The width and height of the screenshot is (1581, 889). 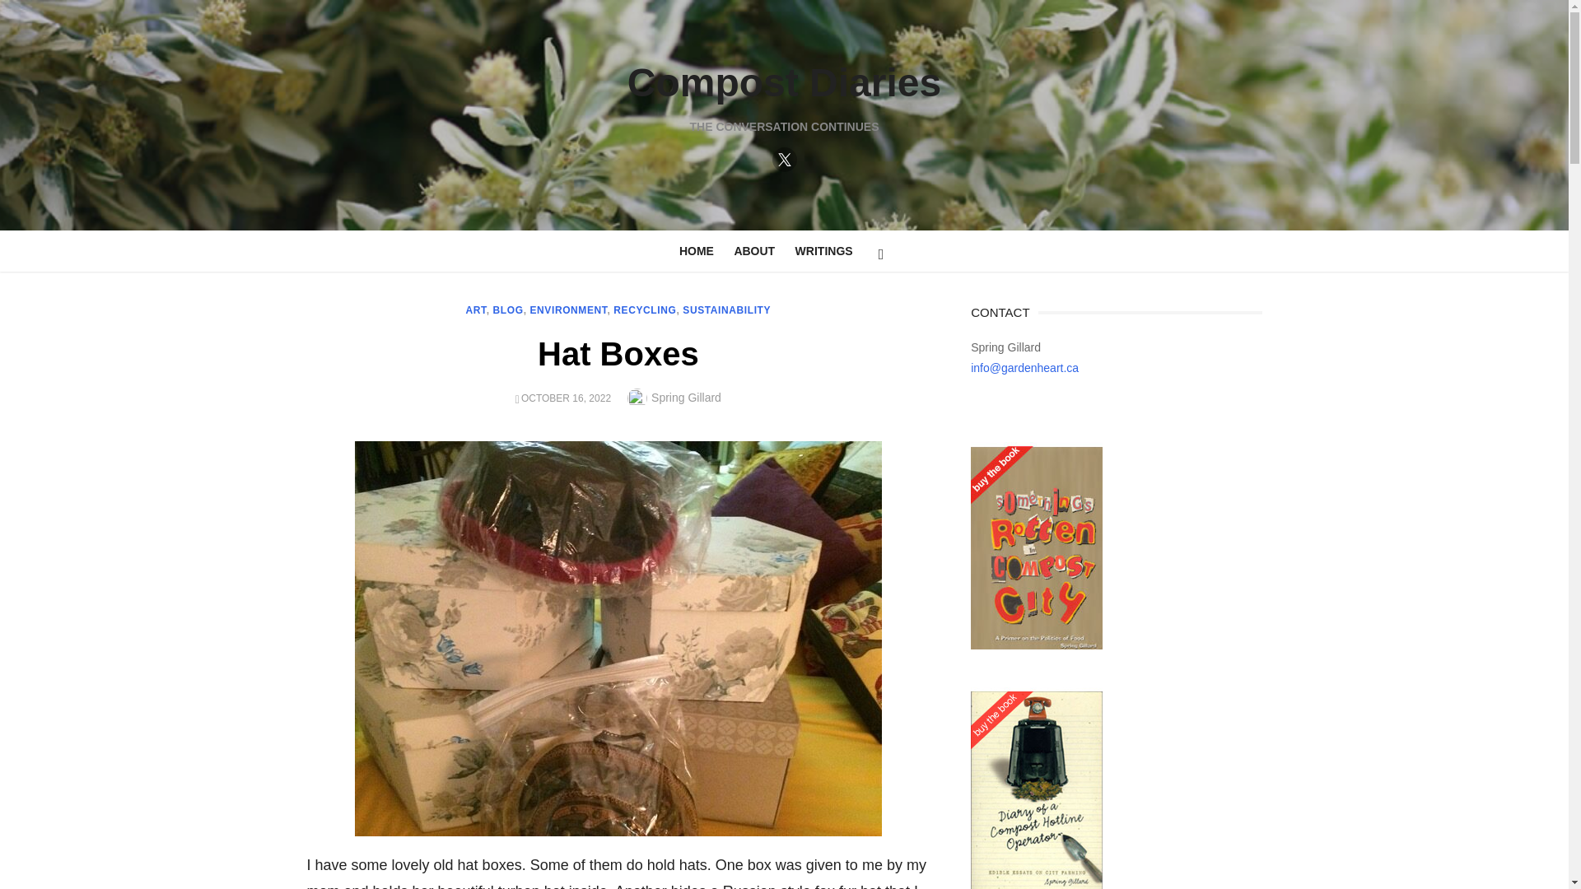 What do you see at coordinates (644, 310) in the screenshot?
I see `RECYCLING` at bounding box center [644, 310].